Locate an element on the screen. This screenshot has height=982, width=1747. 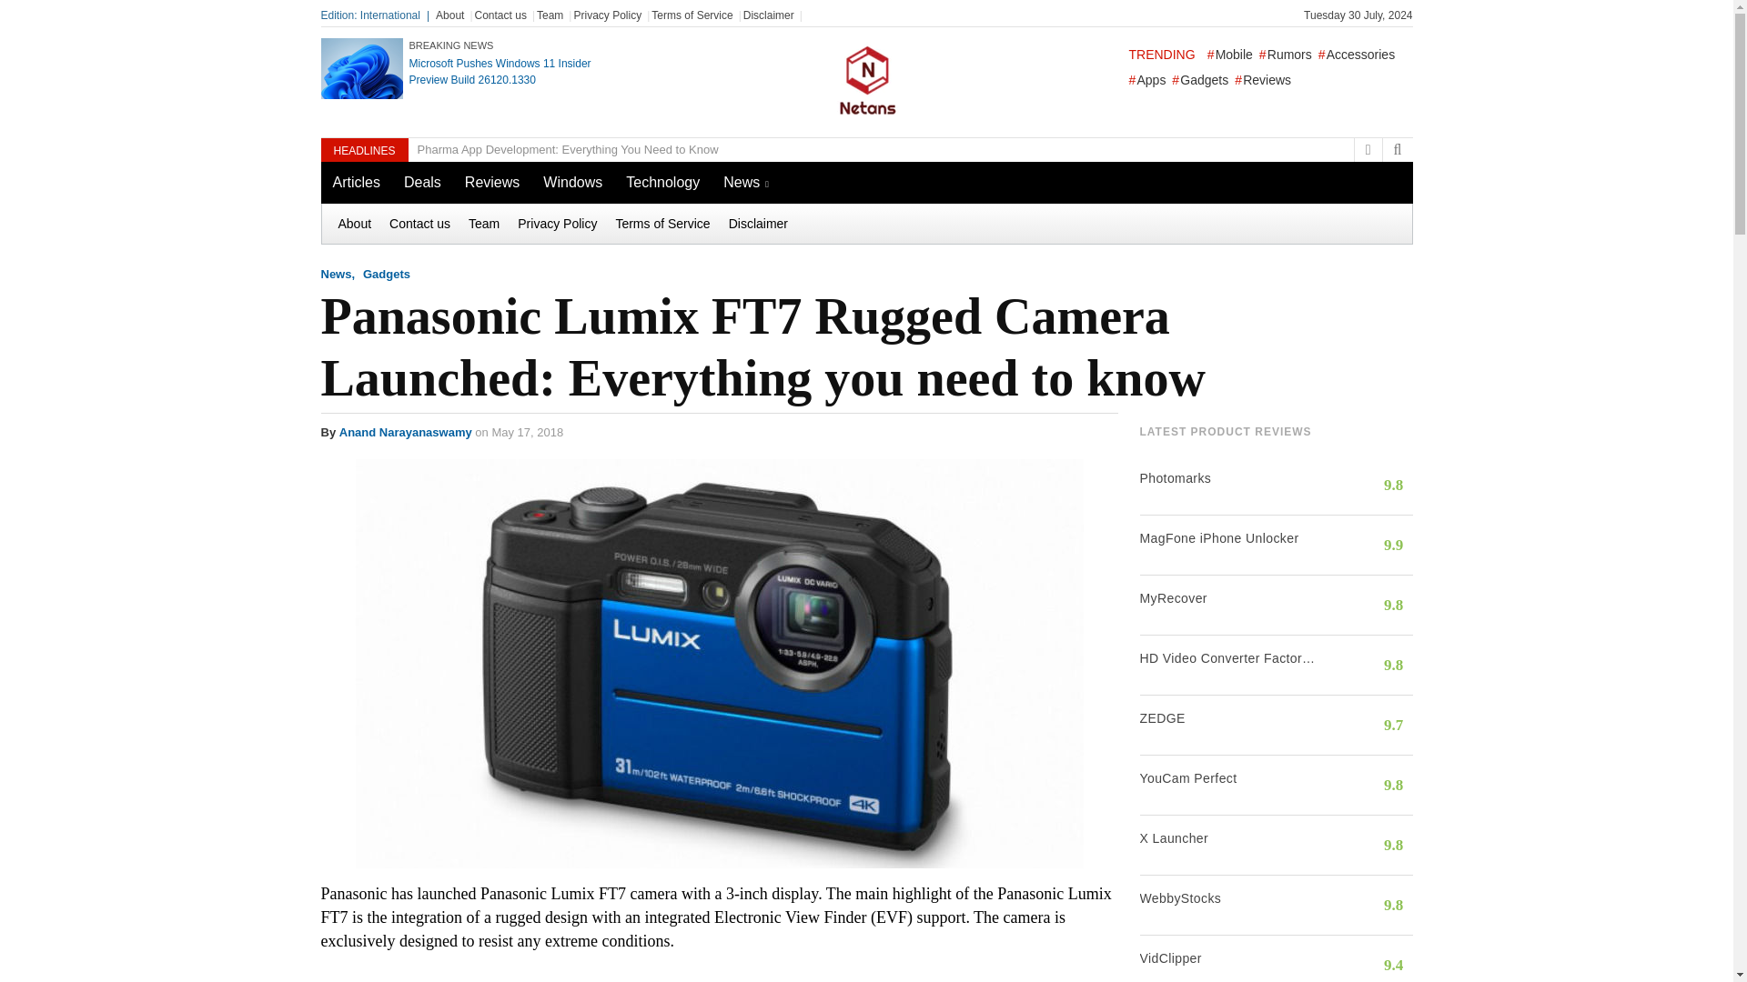
Gadgets is located at coordinates (1199, 80).